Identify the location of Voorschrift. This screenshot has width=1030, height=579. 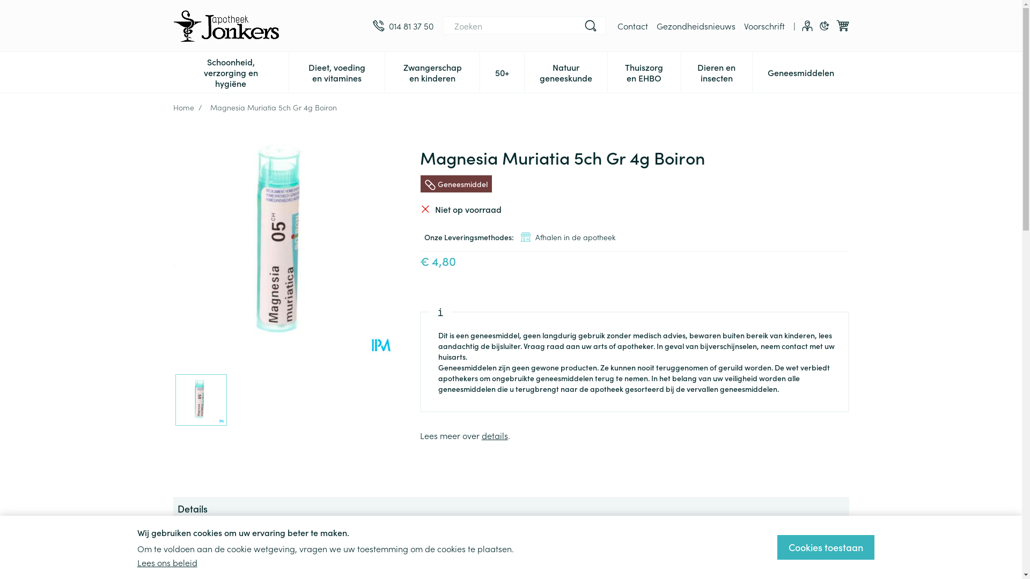
(764, 26).